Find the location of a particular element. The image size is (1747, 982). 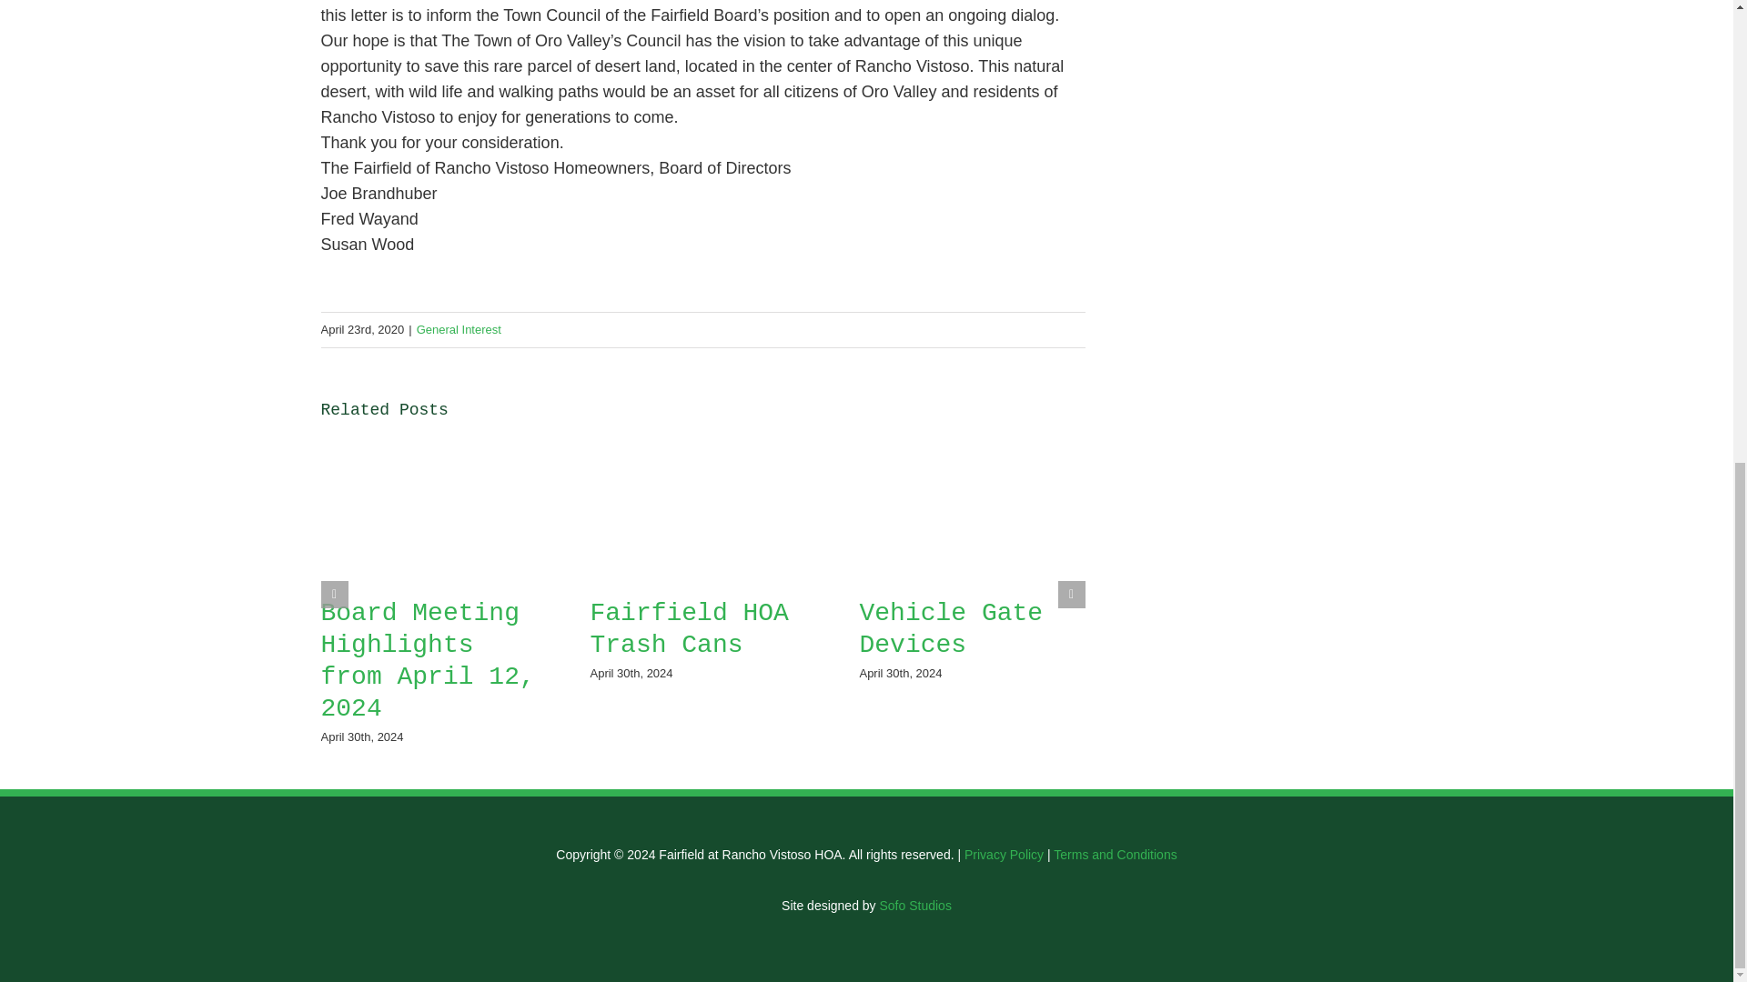

Terms and Conditions is located at coordinates (1114, 855).